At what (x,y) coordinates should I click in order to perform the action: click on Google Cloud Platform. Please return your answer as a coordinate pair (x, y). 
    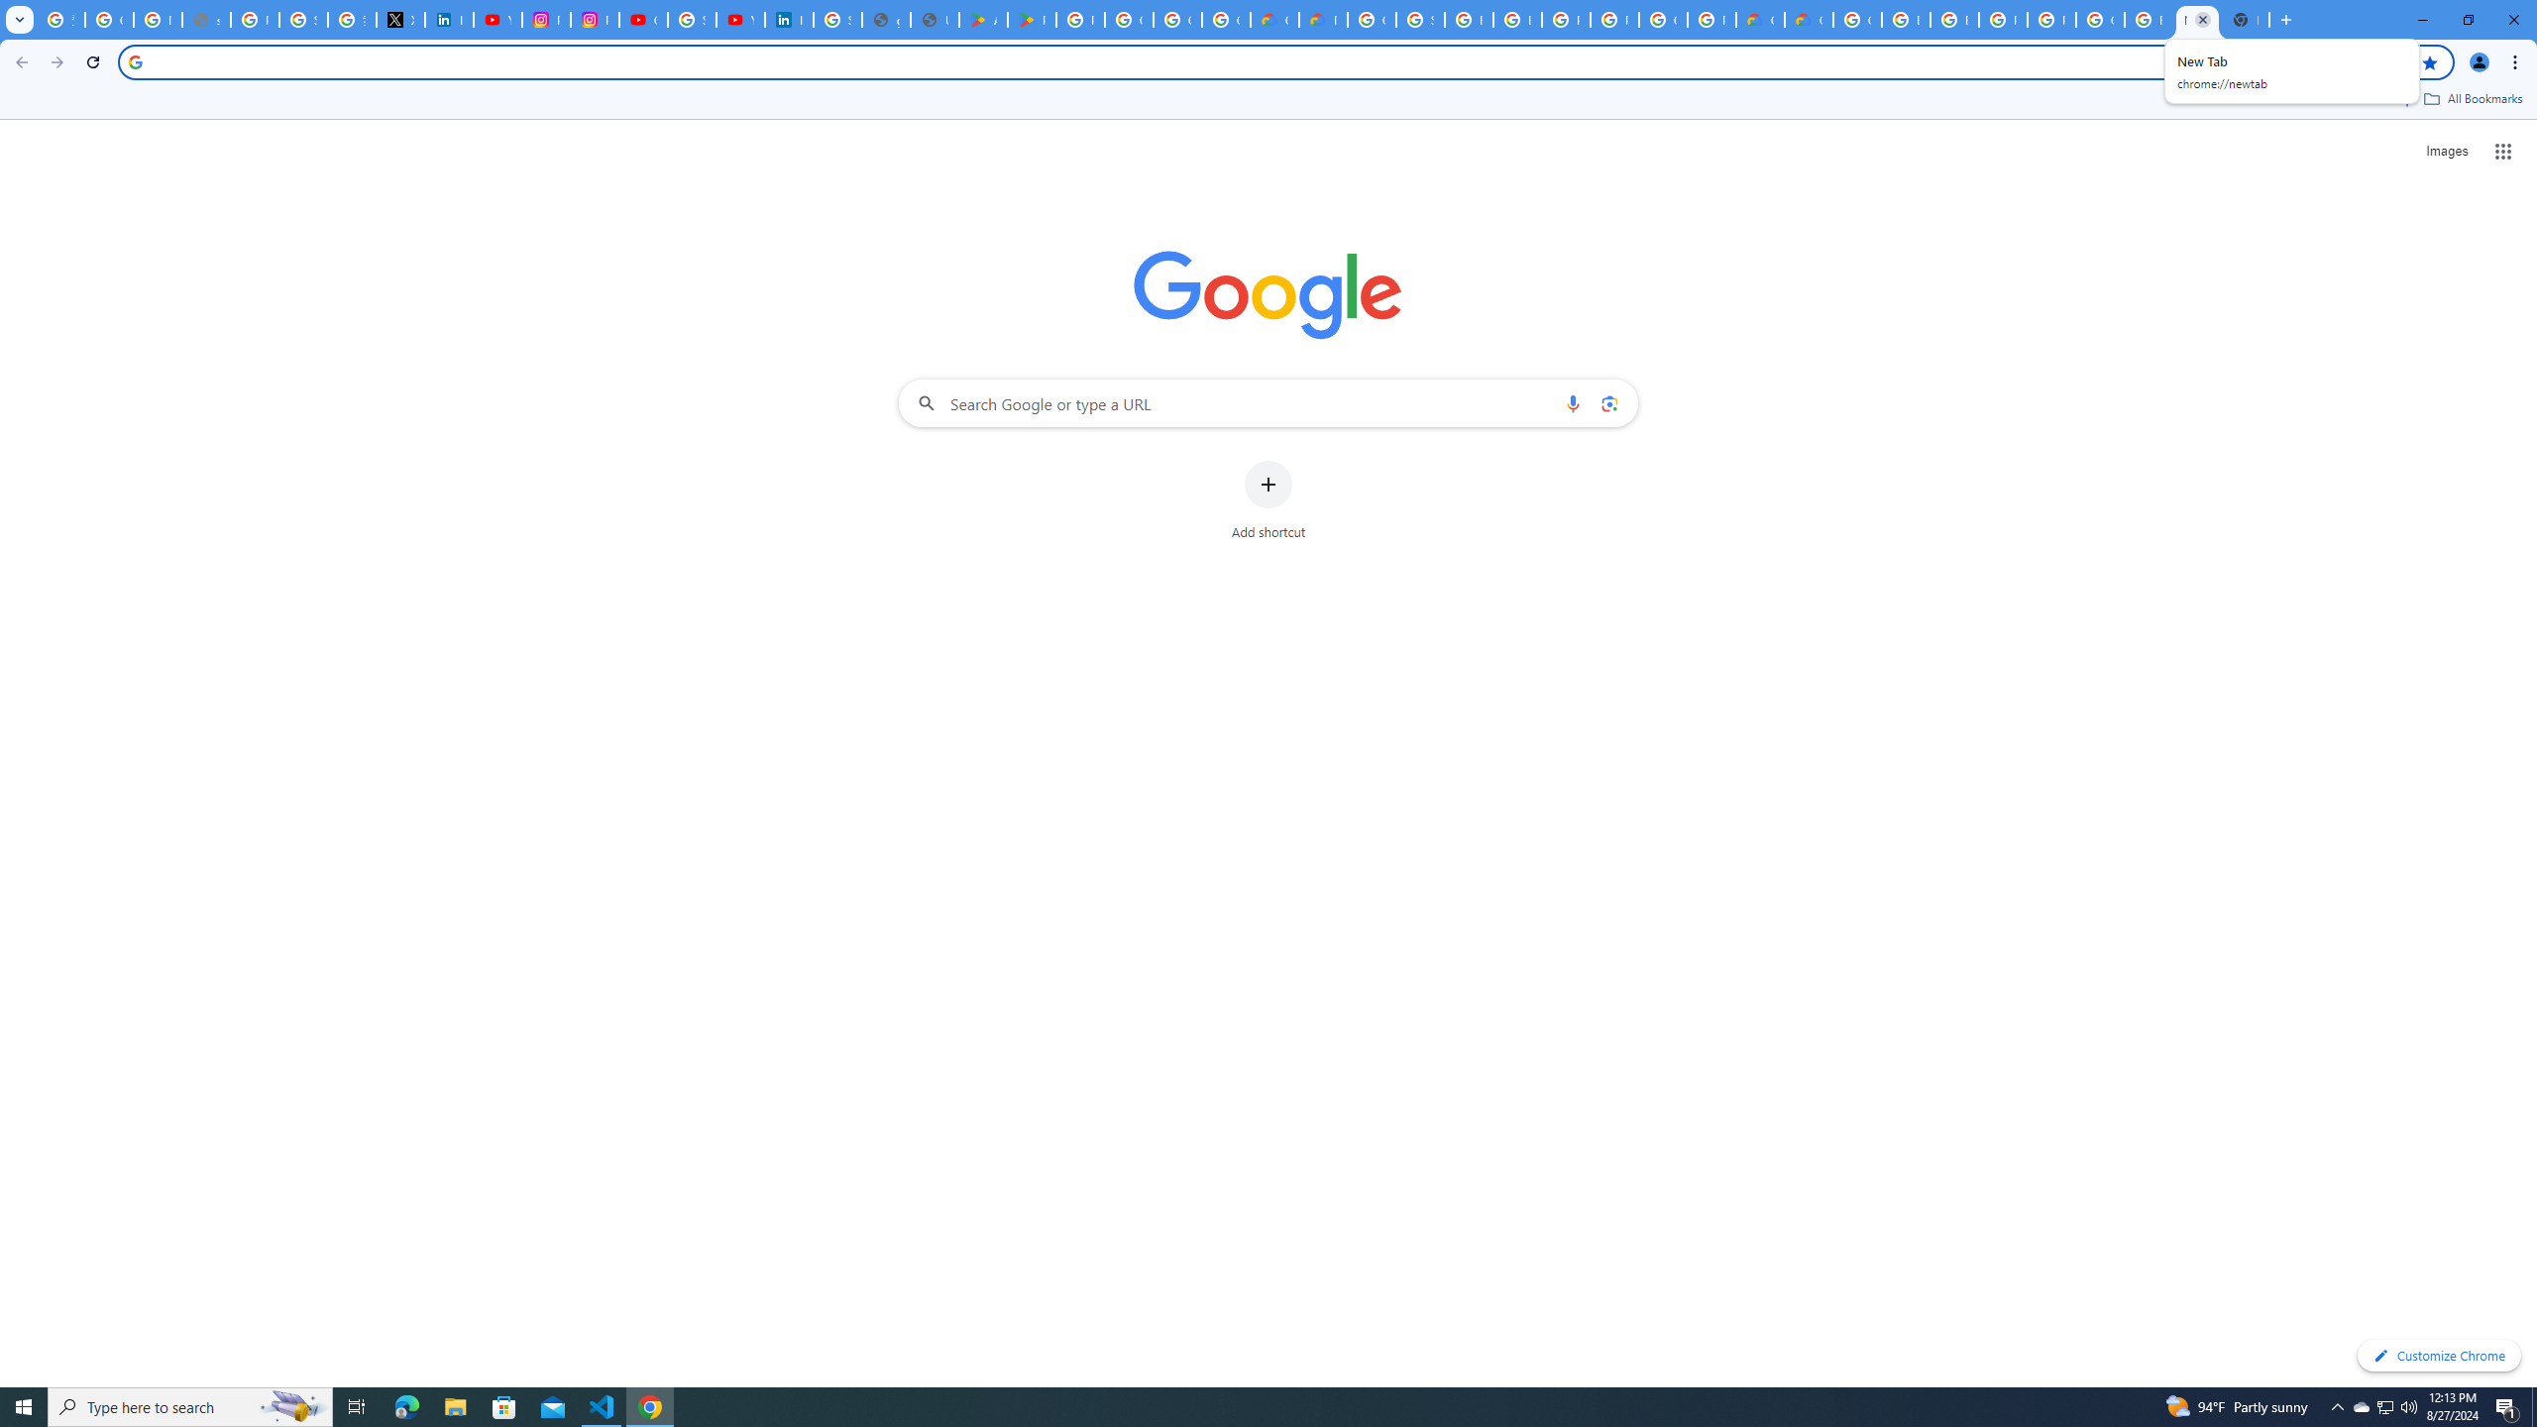
    Looking at the image, I should click on (1372, 20).